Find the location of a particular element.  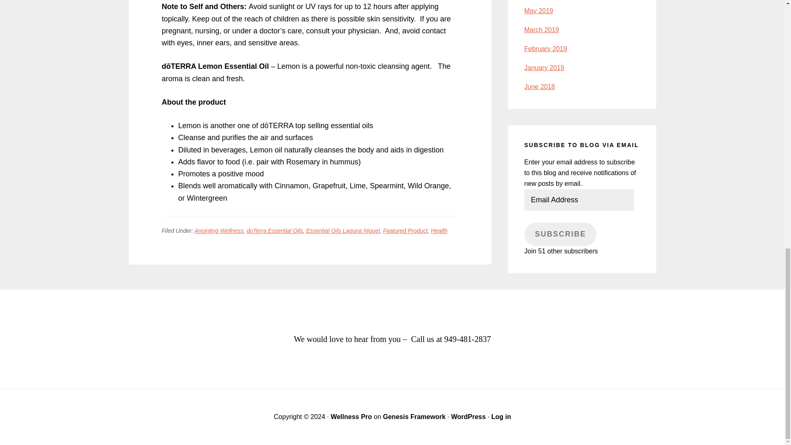

Health is located at coordinates (439, 231).